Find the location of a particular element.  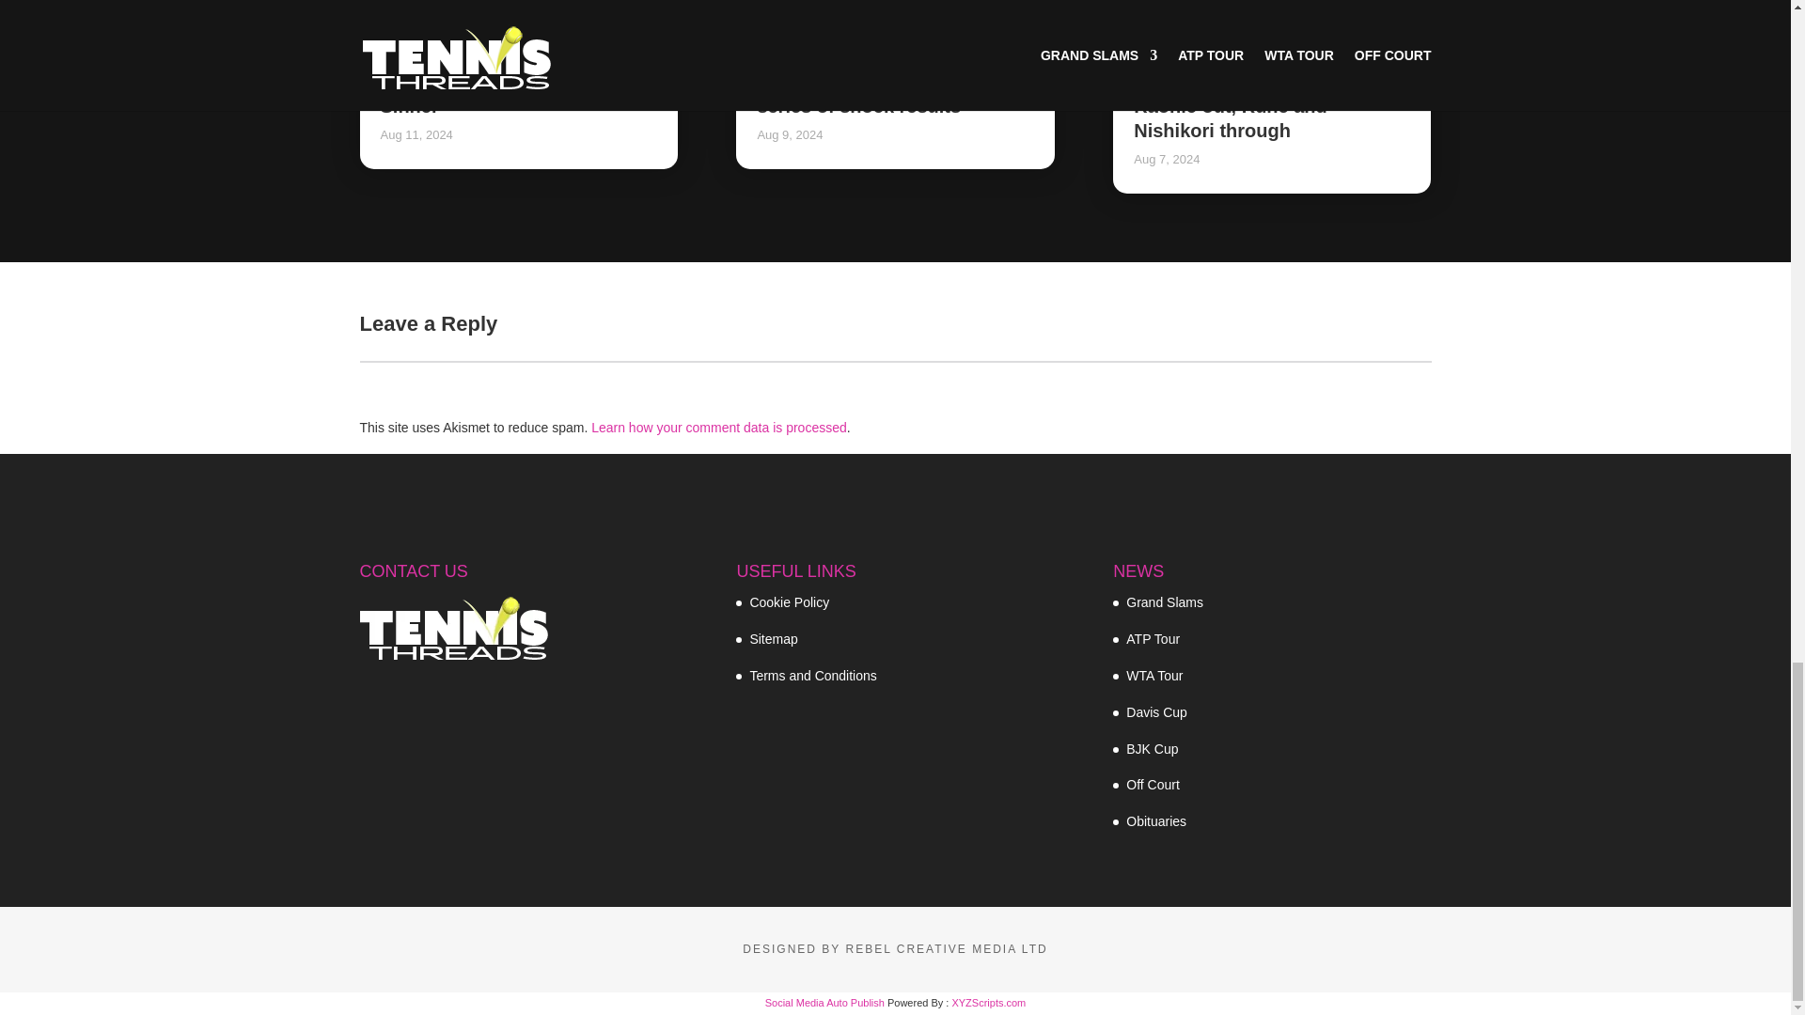

Social Media Auto Publish is located at coordinates (824, 1002).